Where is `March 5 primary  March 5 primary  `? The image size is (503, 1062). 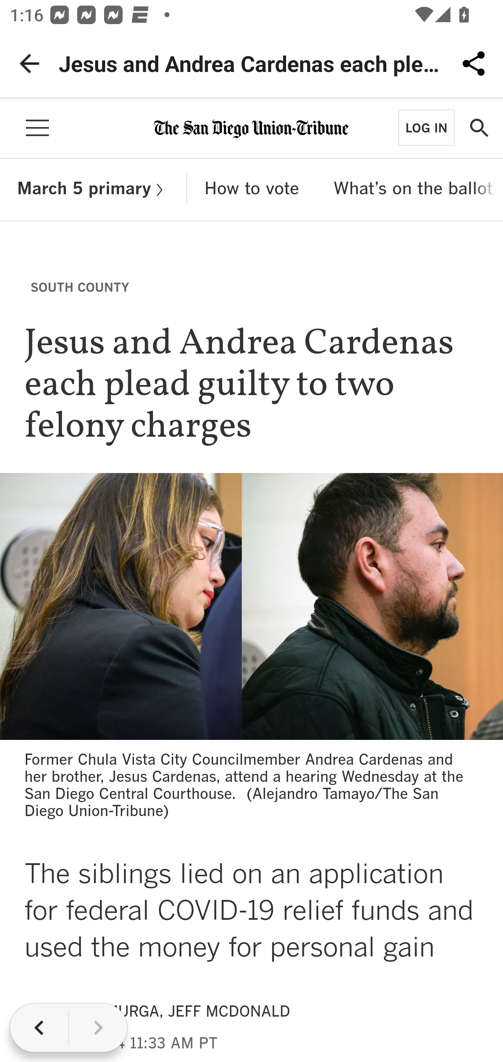
March 5 primary  March 5 primary   is located at coordinates (93, 189).